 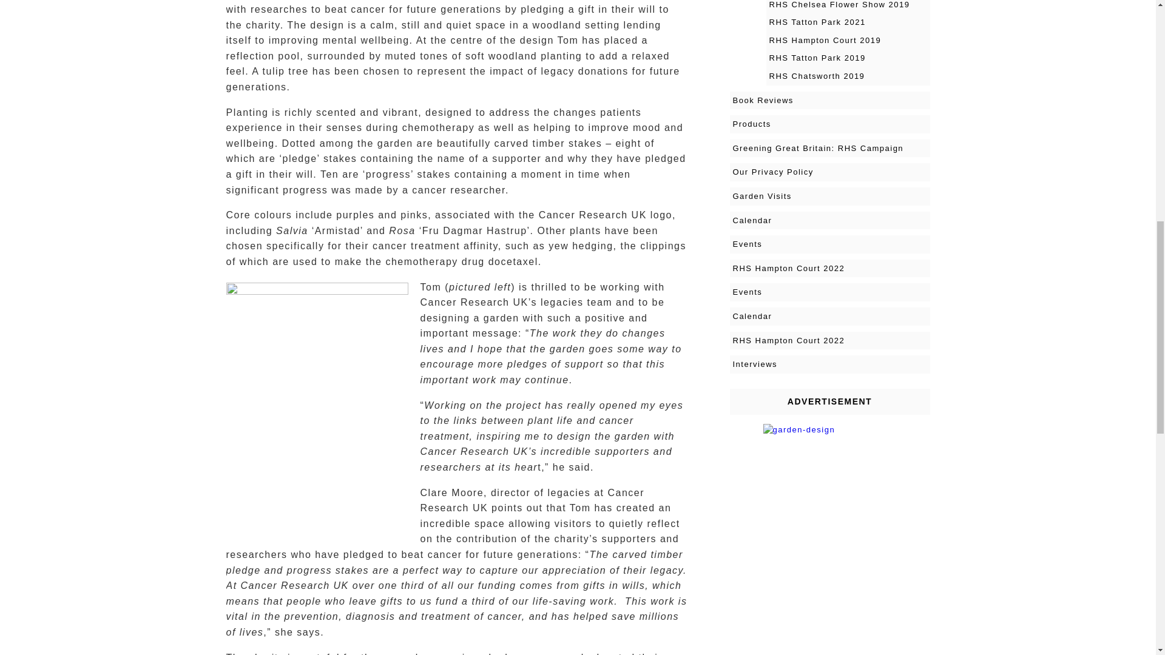 I want to click on Book Reviews, so click(x=829, y=101).